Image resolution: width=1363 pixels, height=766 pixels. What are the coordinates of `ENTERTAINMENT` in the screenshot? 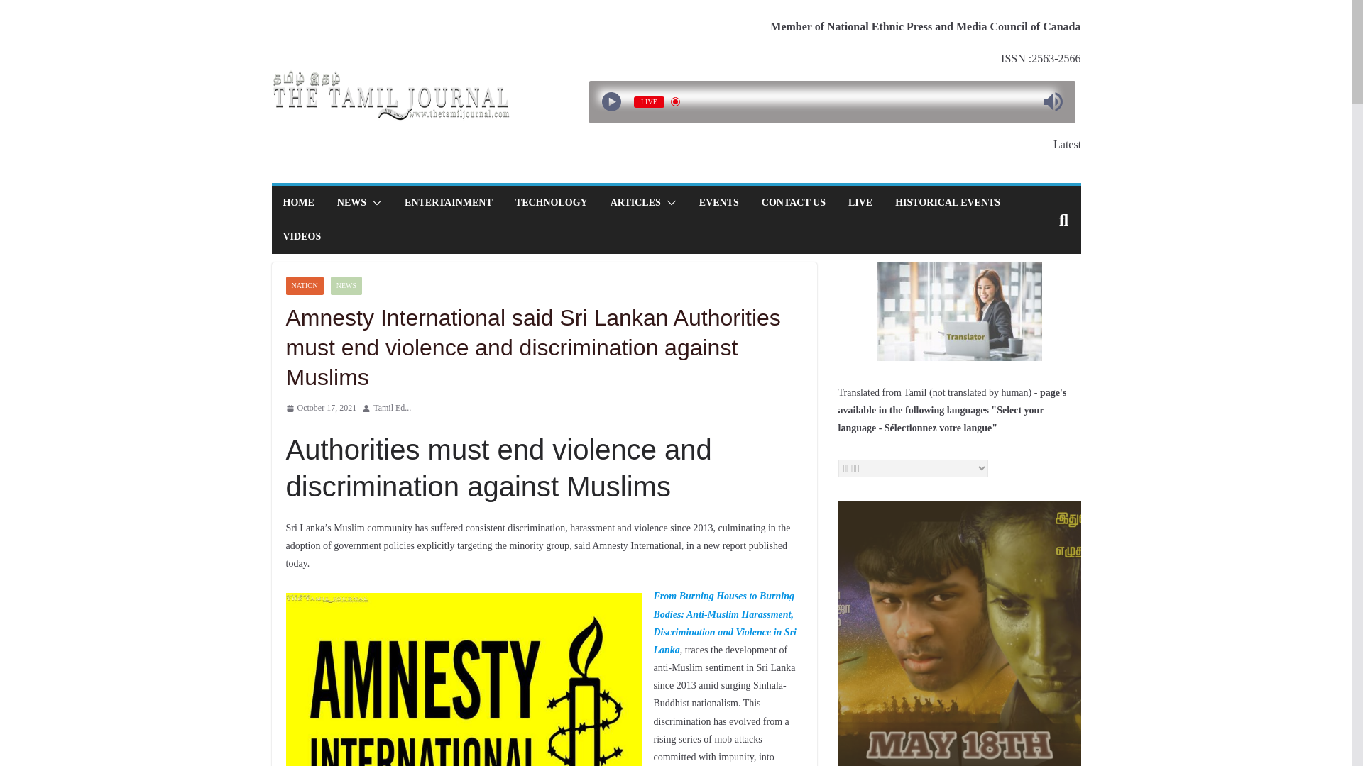 It's located at (449, 203).